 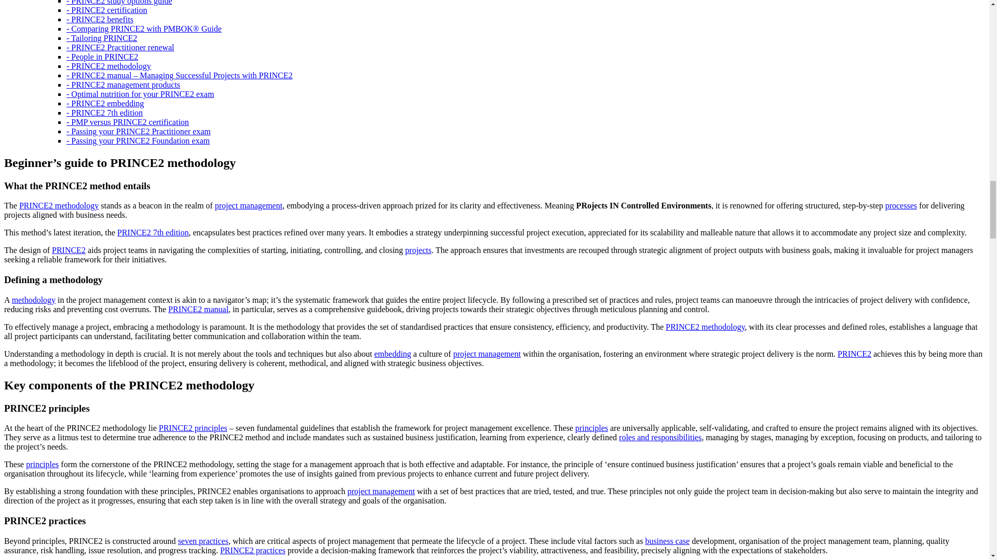 I want to click on project management, so click(x=248, y=205).